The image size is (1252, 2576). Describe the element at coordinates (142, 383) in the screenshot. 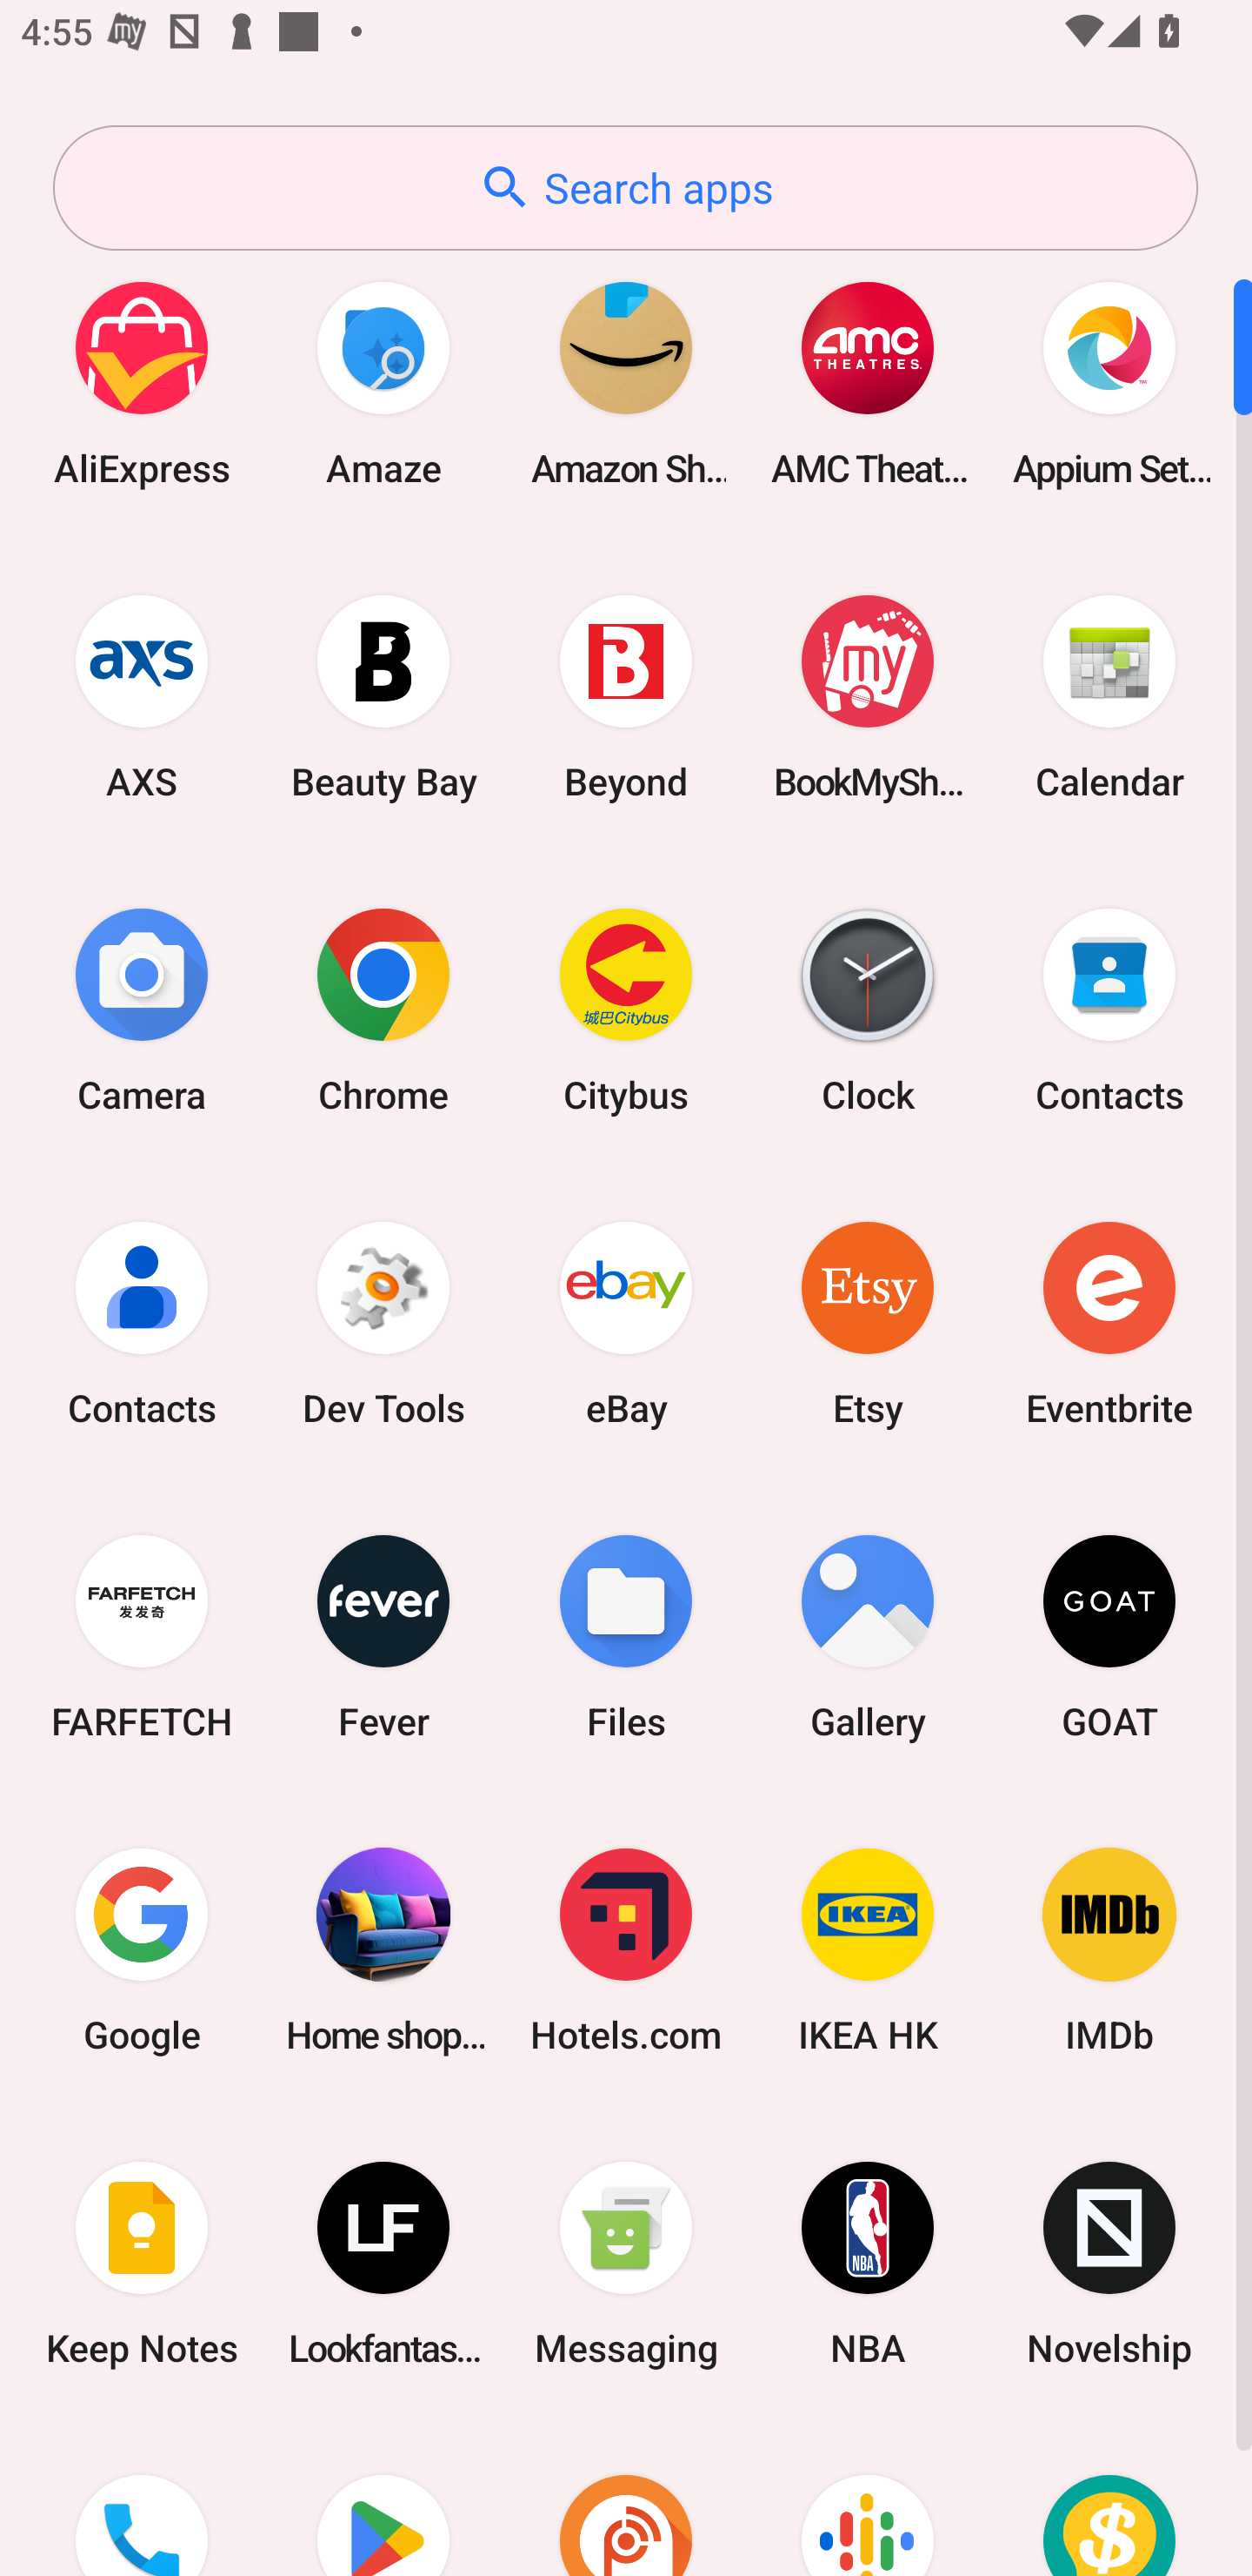

I see `AliExpress` at that location.